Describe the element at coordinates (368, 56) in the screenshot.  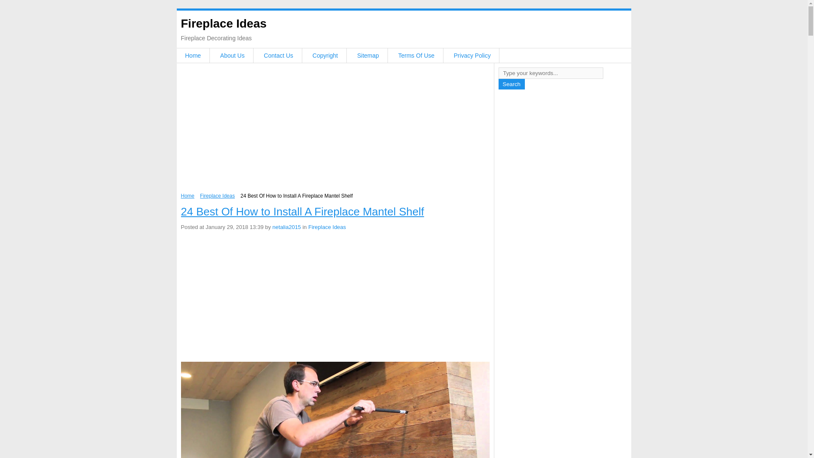
I see `Sitemap` at that location.